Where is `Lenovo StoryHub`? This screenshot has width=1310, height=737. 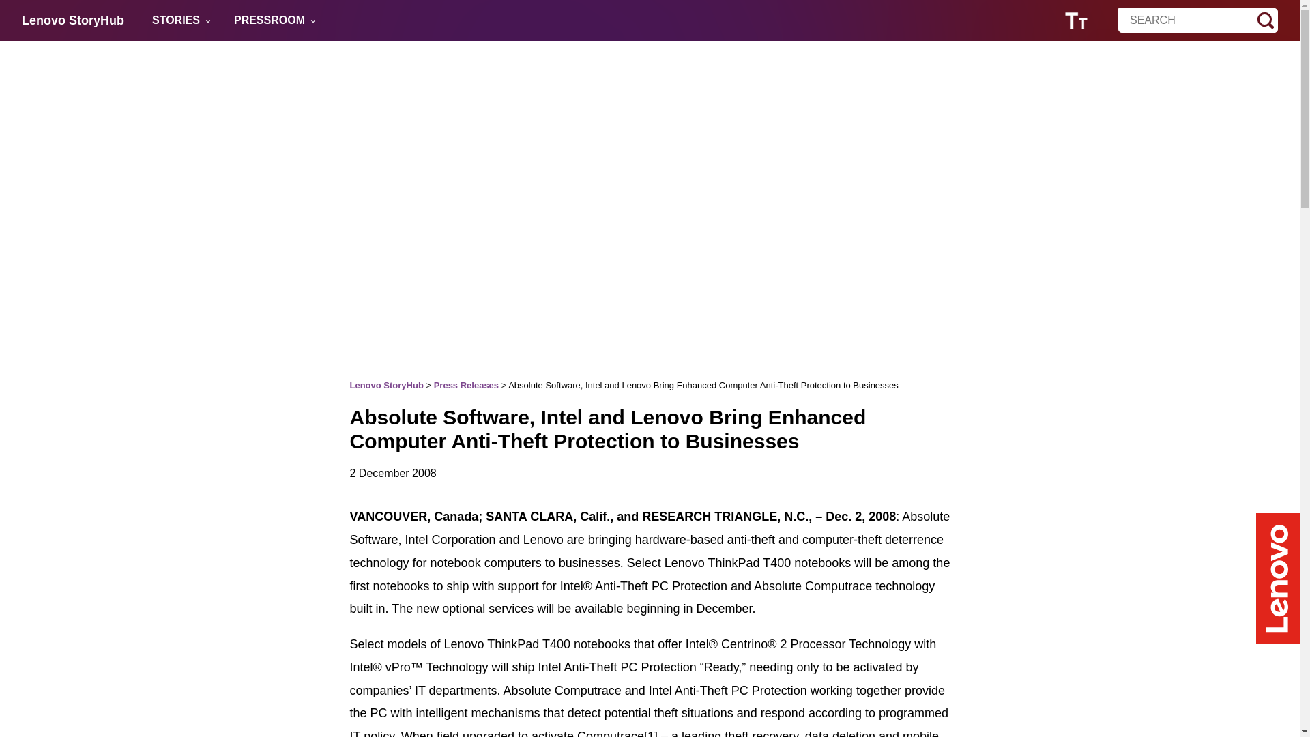 Lenovo StoryHub is located at coordinates (73, 20).